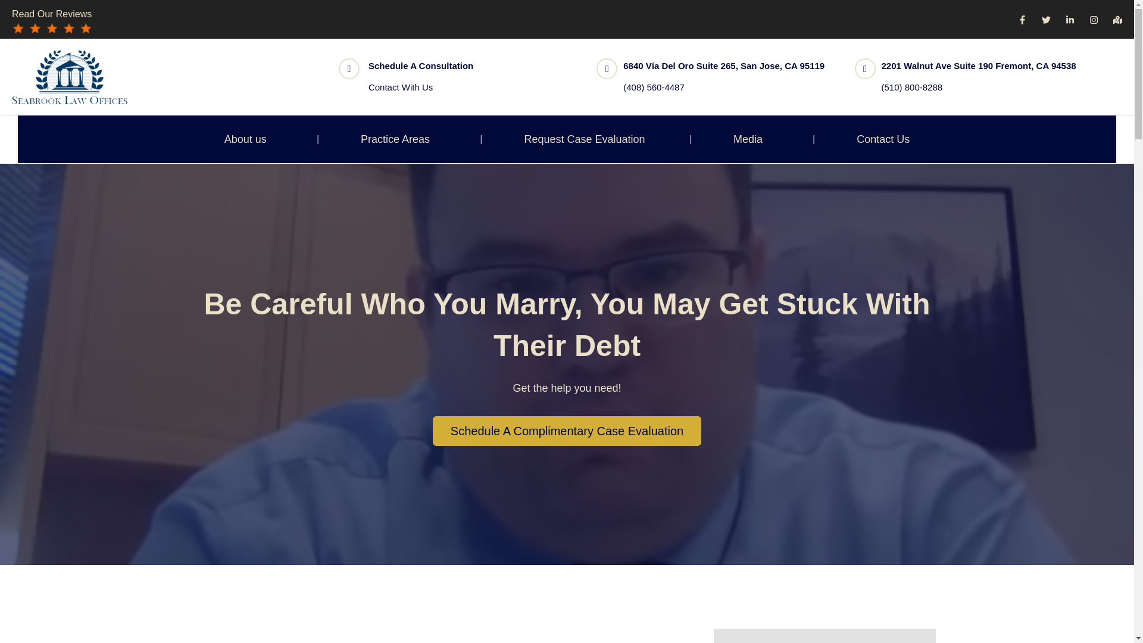 This screenshot has width=1143, height=643. What do you see at coordinates (51, 14) in the screenshot?
I see `Read Our Reviews` at bounding box center [51, 14].